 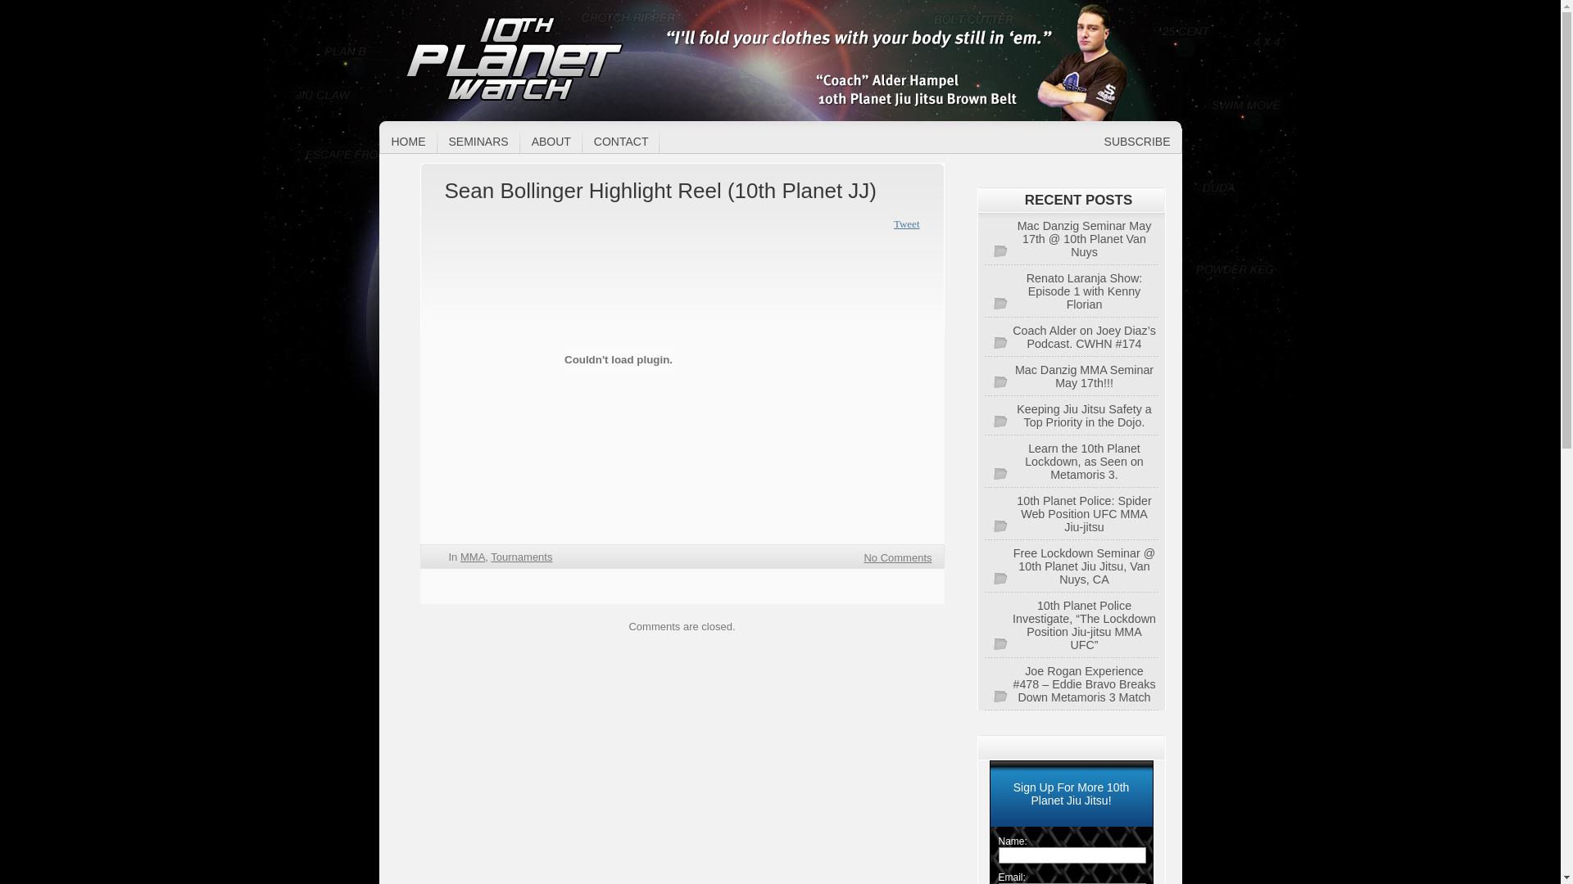 What do you see at coordinates (1072, 416) in the screenshot?
I see `Keeping Jiu Jitsu Safety a Top Priority in the Dojo.` at bounding box center [1072, 416].